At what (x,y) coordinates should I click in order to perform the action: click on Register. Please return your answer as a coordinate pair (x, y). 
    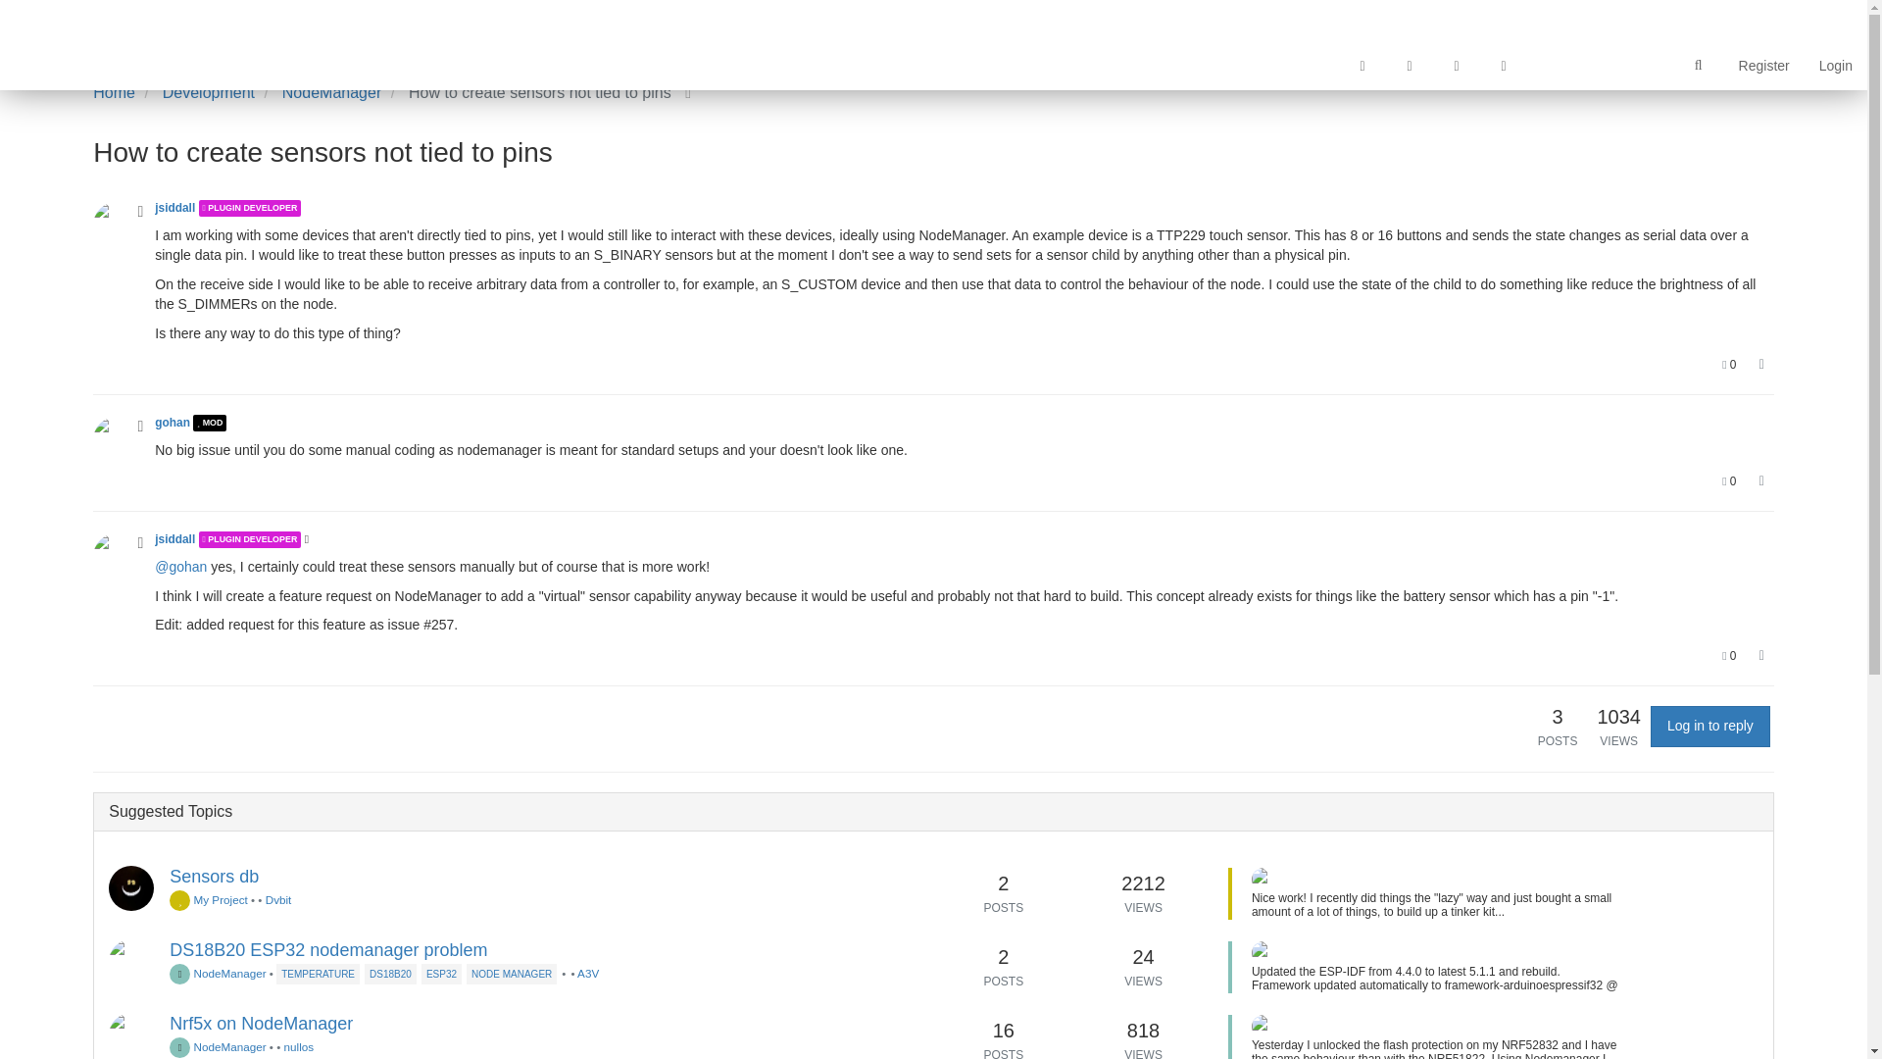
    Looking at the image, I should click on (1764, 65).